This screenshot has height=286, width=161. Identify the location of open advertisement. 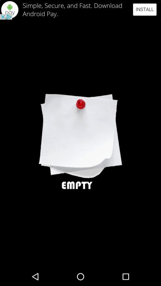
(80, 10).